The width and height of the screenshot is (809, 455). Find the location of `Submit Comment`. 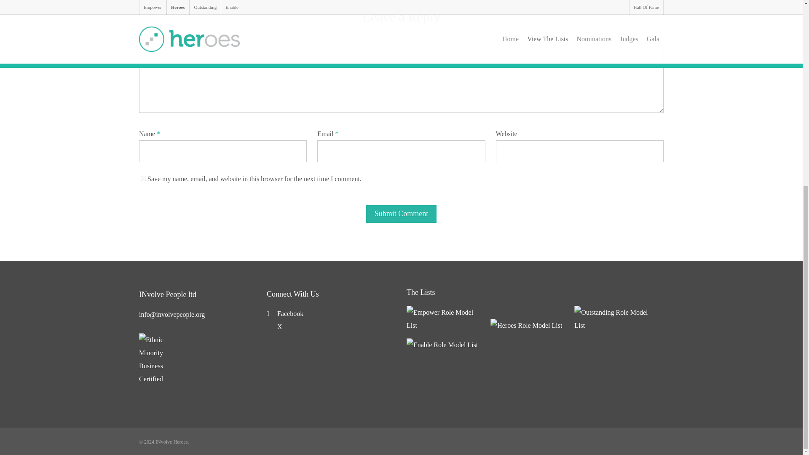

Submit Comment is located at coordinates (401, 214).